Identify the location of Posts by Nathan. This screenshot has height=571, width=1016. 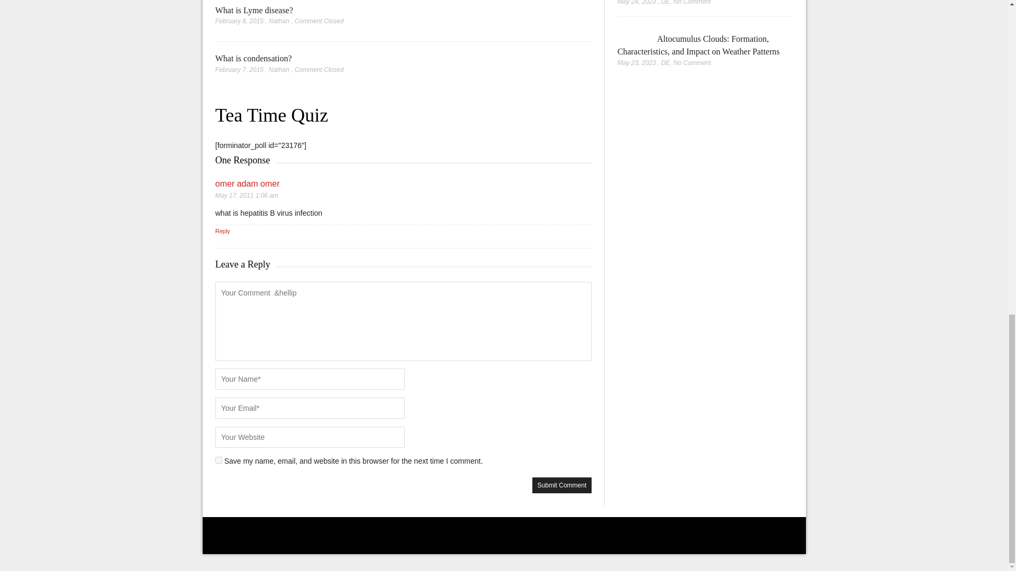
(279, 70).